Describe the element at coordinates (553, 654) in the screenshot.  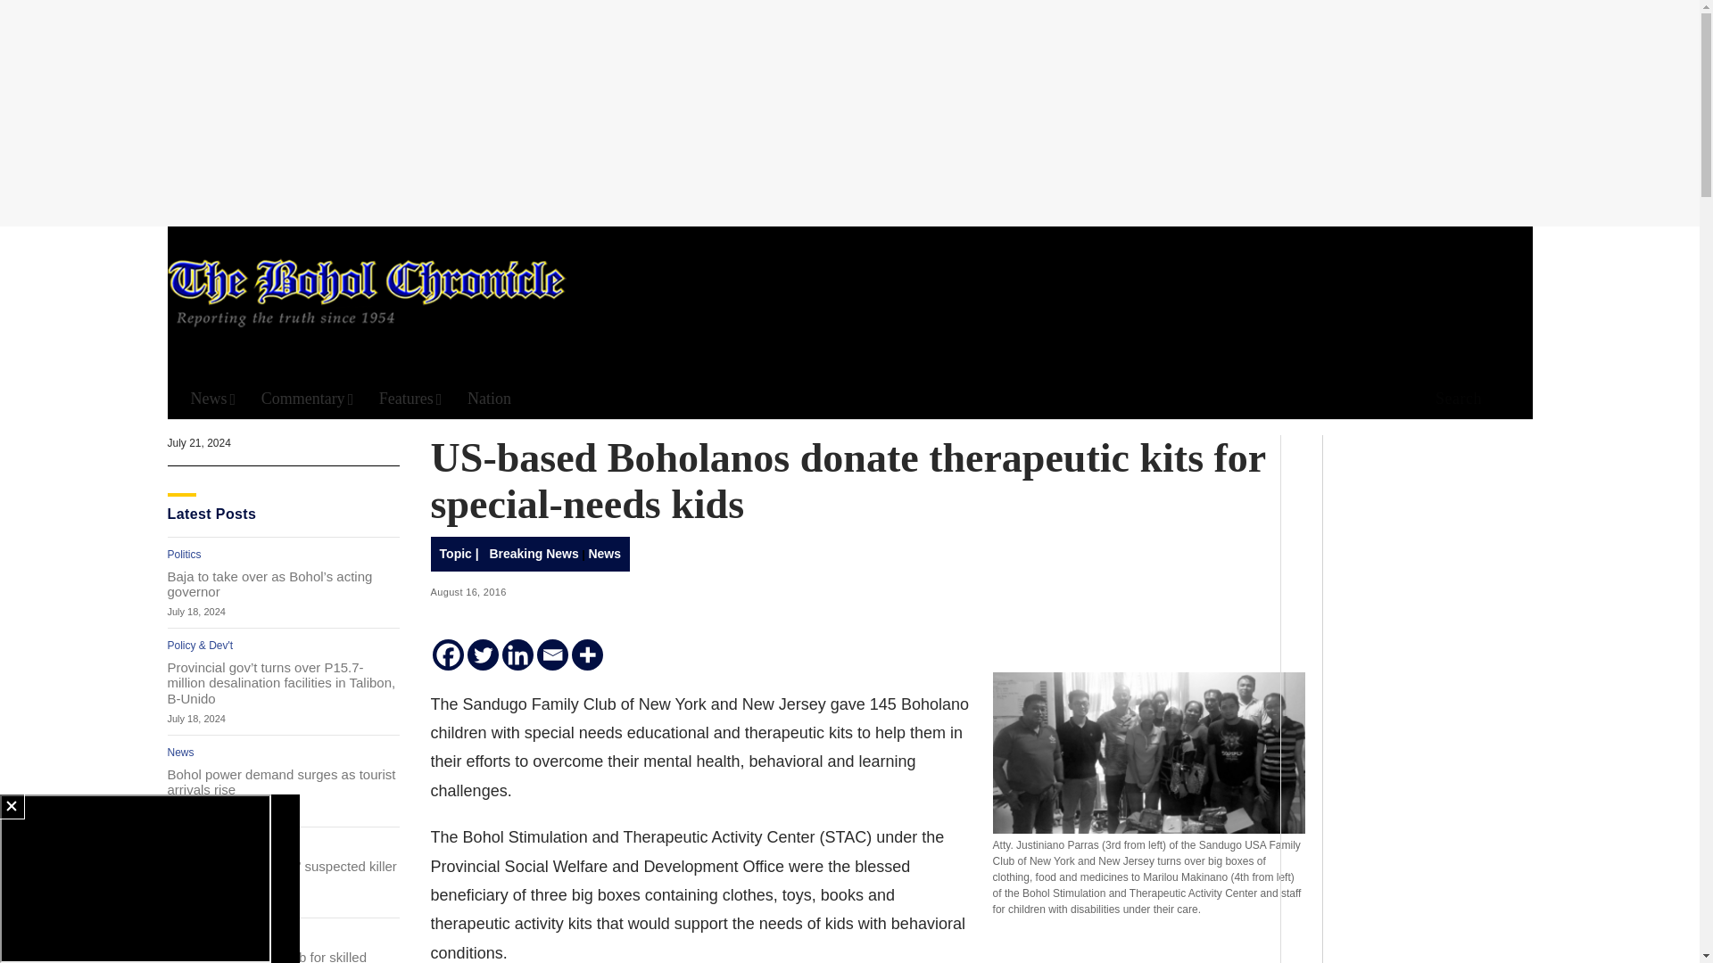
I see `Email` at that location.